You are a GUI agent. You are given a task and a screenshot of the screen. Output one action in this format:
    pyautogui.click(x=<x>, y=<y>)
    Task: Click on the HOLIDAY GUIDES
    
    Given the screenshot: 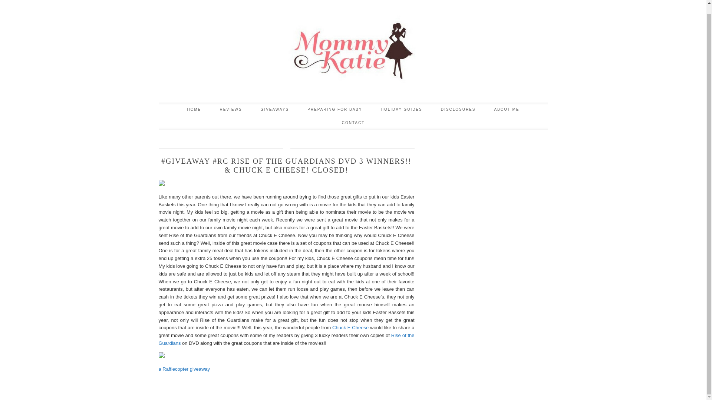 What is the action you would take?
    pyautogui.click(x=401, y=110)
    